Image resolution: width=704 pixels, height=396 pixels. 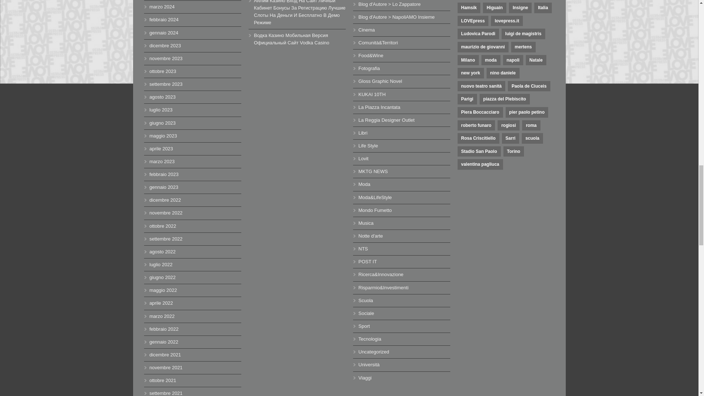 I want to click on gennaio 2024, so click(x=164, y=33).